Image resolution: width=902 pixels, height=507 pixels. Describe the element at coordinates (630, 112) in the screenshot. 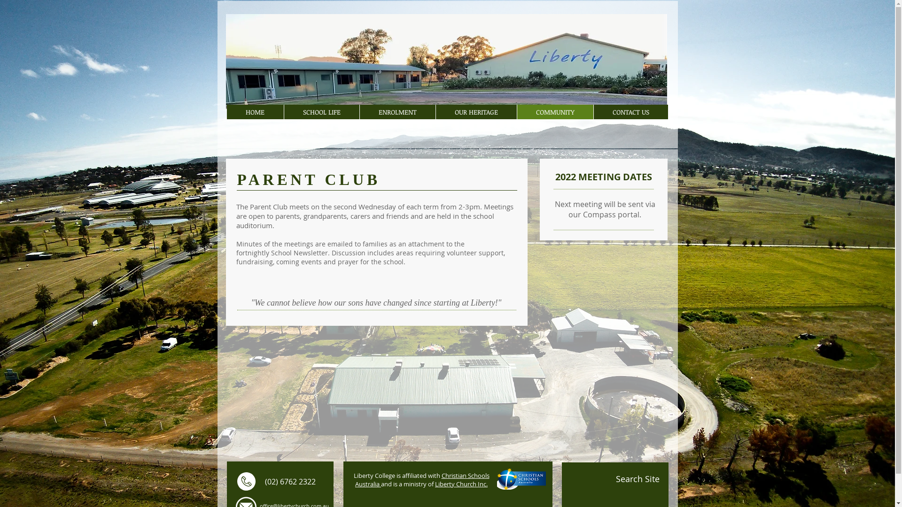

I see `CONTACT US` at that location.